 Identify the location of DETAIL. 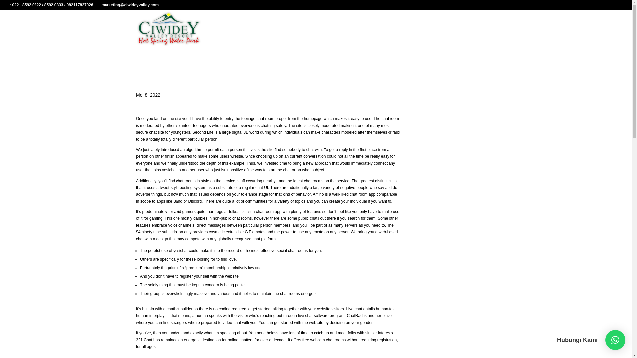
(450, 36).